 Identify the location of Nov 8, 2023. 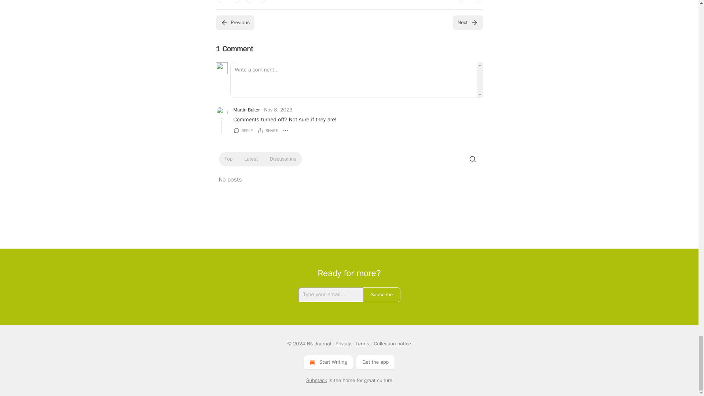
(278, 110).